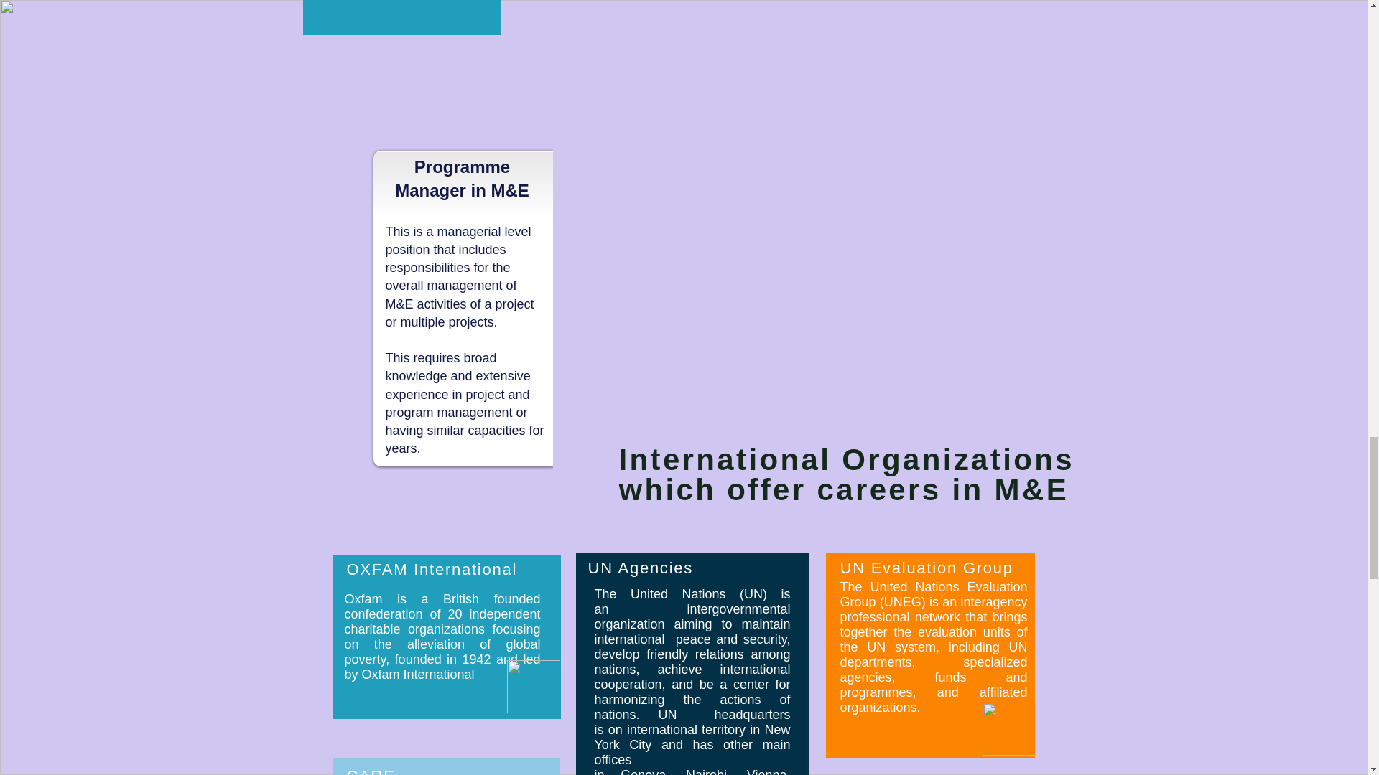  I want to click on headquarters is, so click(692, 722).